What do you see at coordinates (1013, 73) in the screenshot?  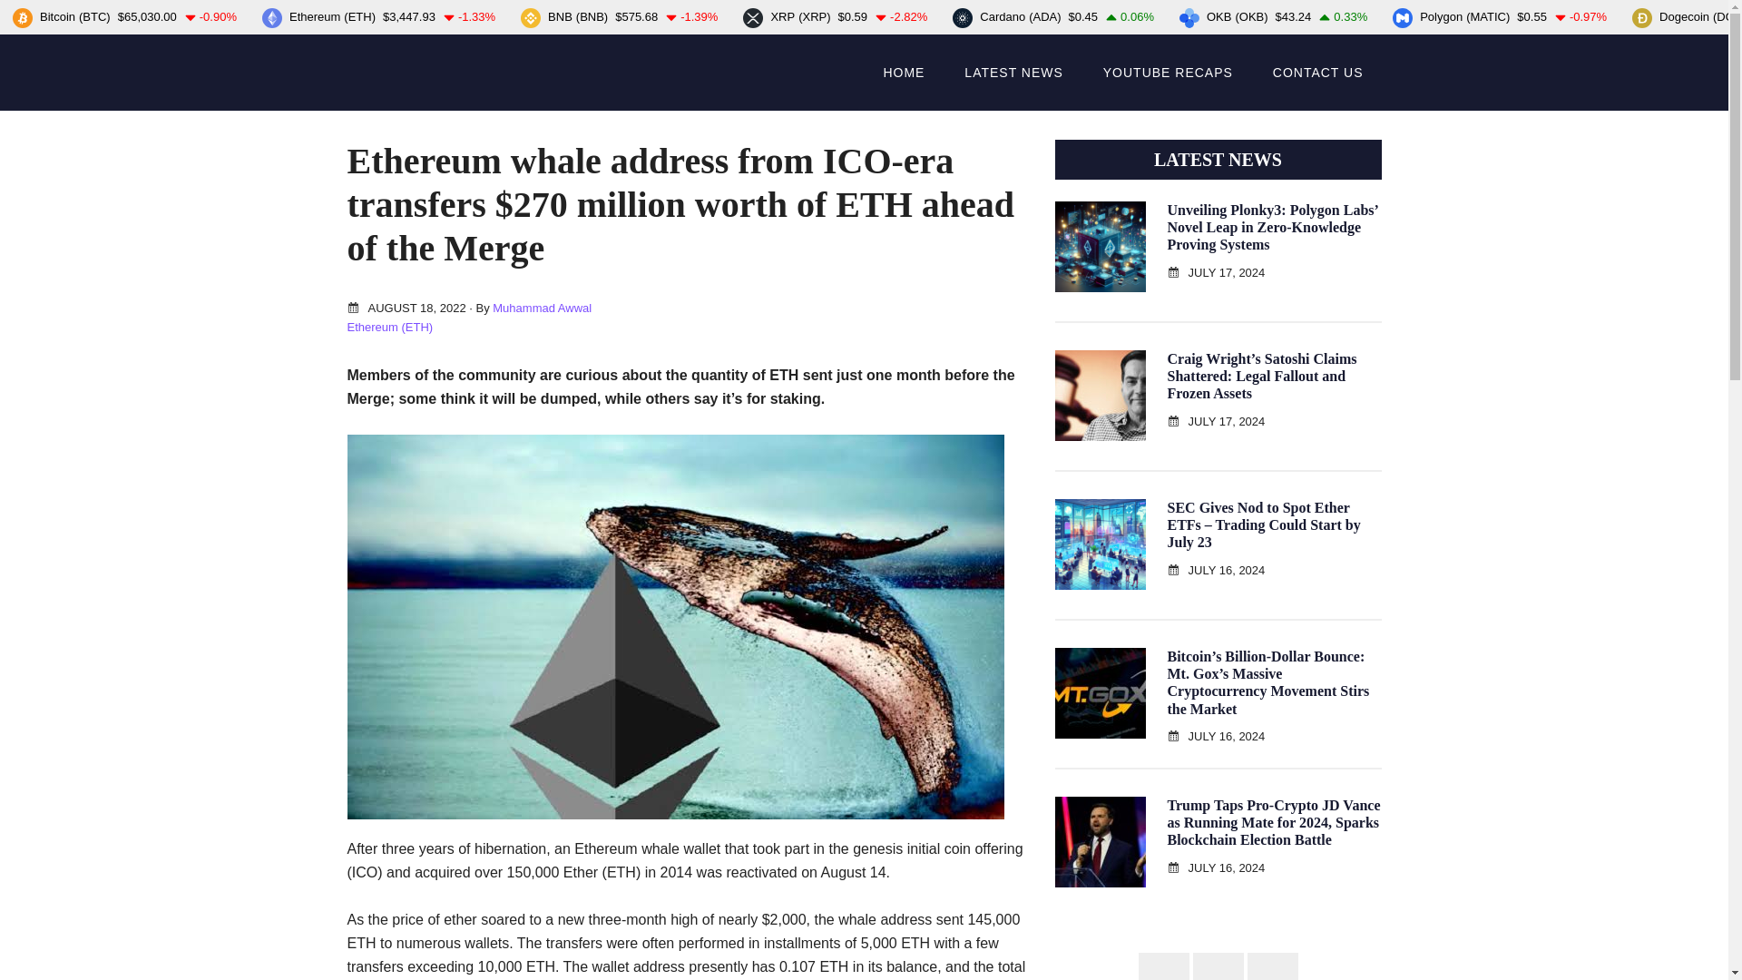 I see `LATEST NEWS` at bounding box center [1013, 73].